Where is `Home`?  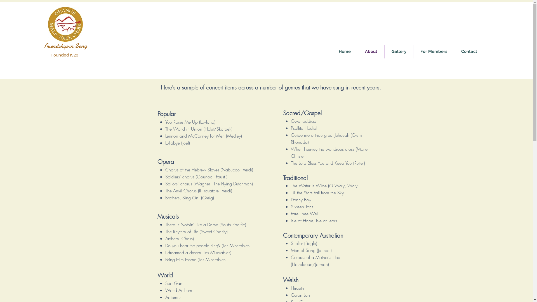
Home is located at coordinates (345, 51).